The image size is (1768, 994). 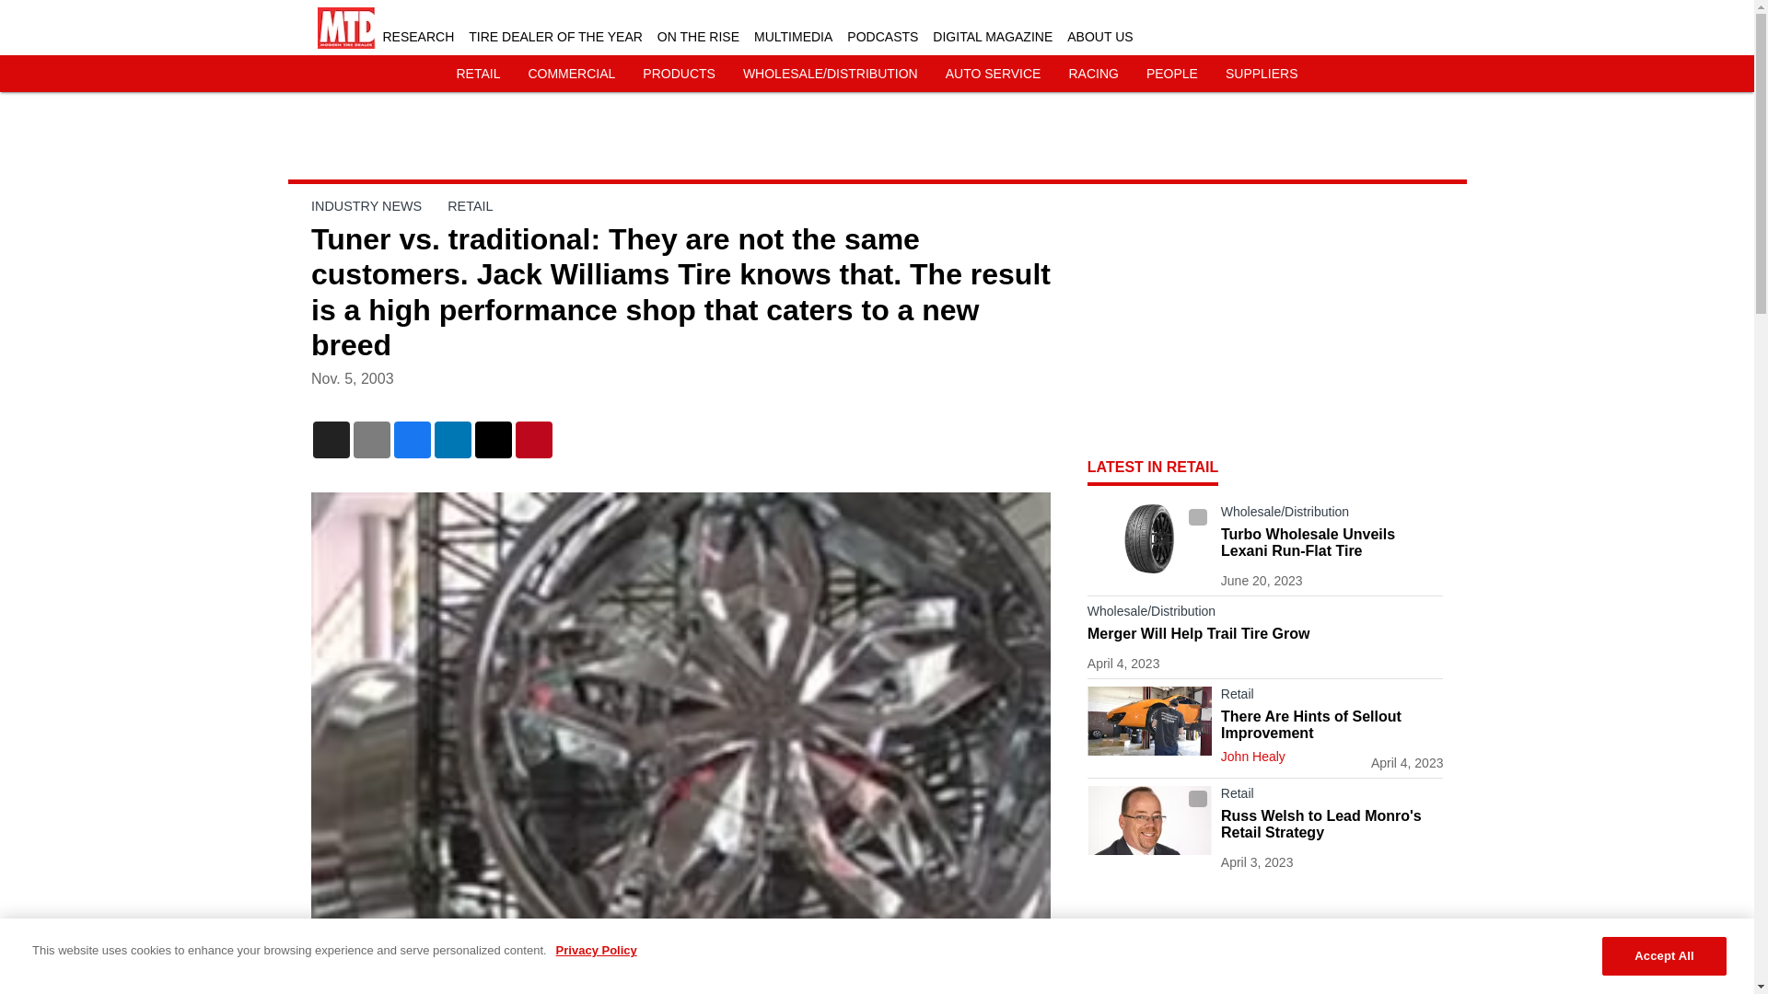 What do you see at coordinates (993, 74) in the screenshot?
I see `AUTO SERVICE` at bounding box center [993, 74].